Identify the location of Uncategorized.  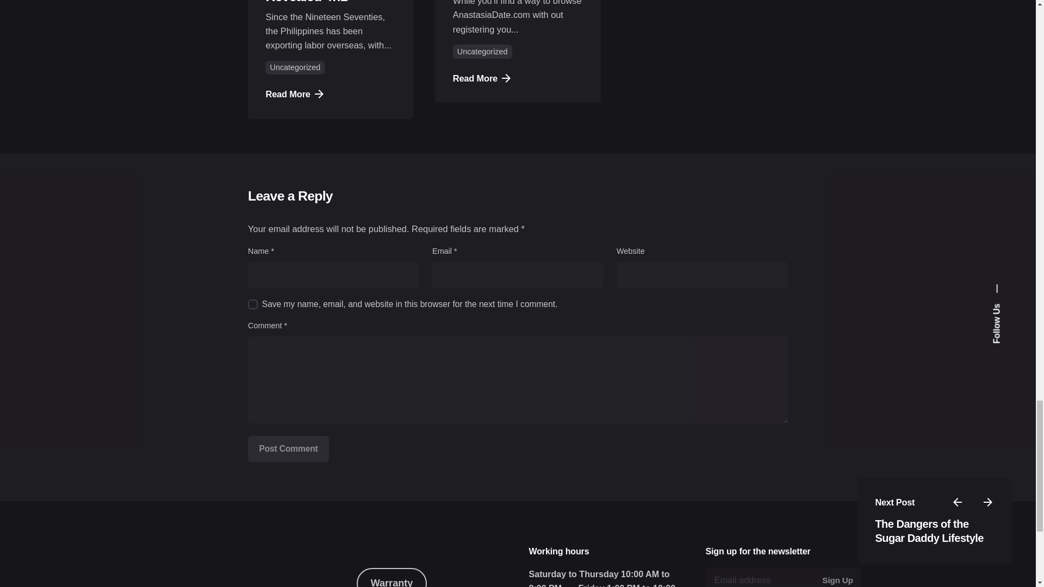
(295, 68).